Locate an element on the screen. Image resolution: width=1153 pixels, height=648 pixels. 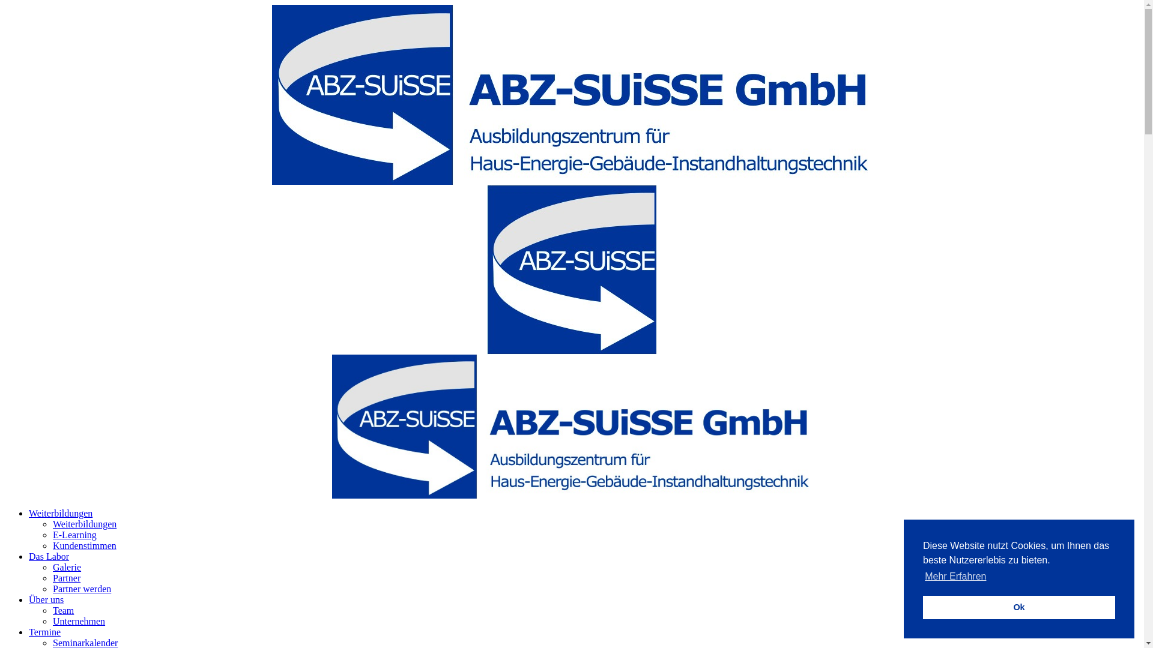
Weiterbildungen is located at coordinates (85, 524).